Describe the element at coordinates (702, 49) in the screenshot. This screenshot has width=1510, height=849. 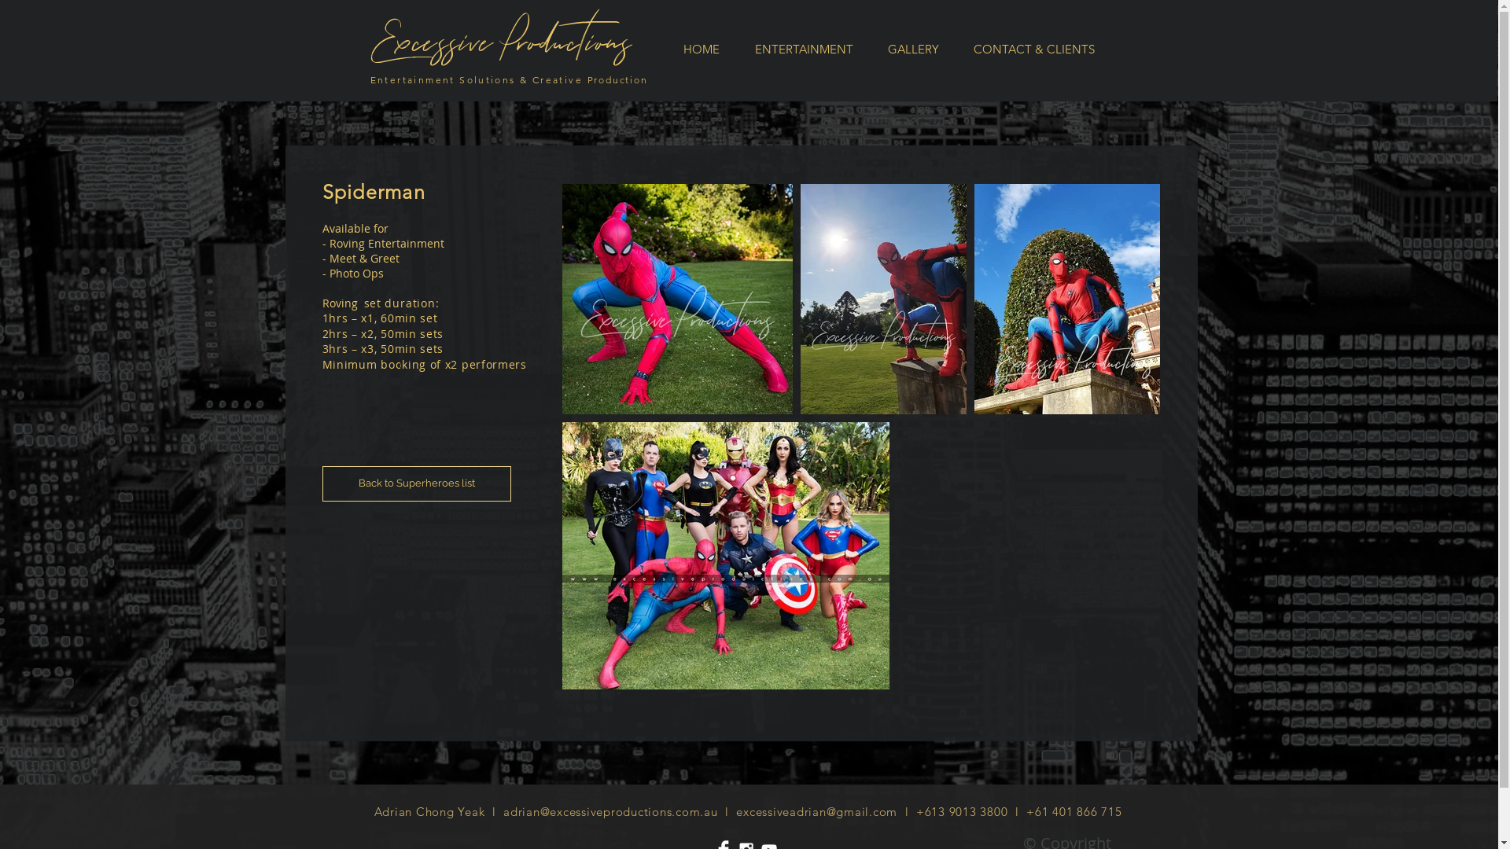
I see `HOME` at that location.